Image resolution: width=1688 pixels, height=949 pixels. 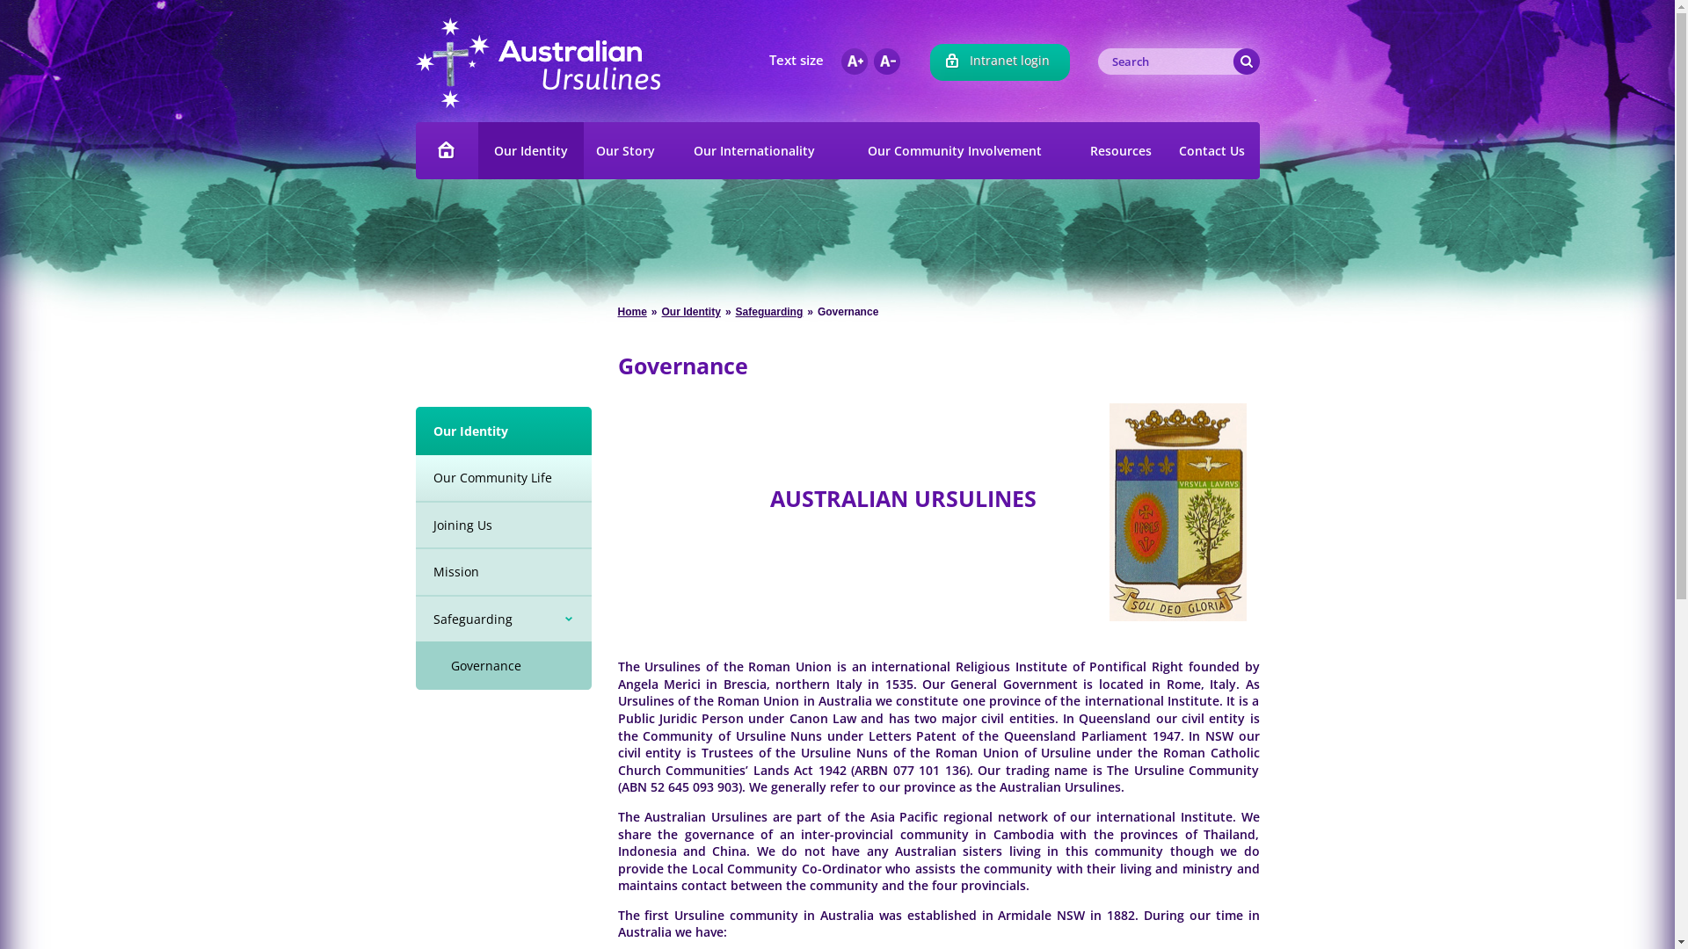 I want to click on Our Internationality, so click(x=754, y=151).